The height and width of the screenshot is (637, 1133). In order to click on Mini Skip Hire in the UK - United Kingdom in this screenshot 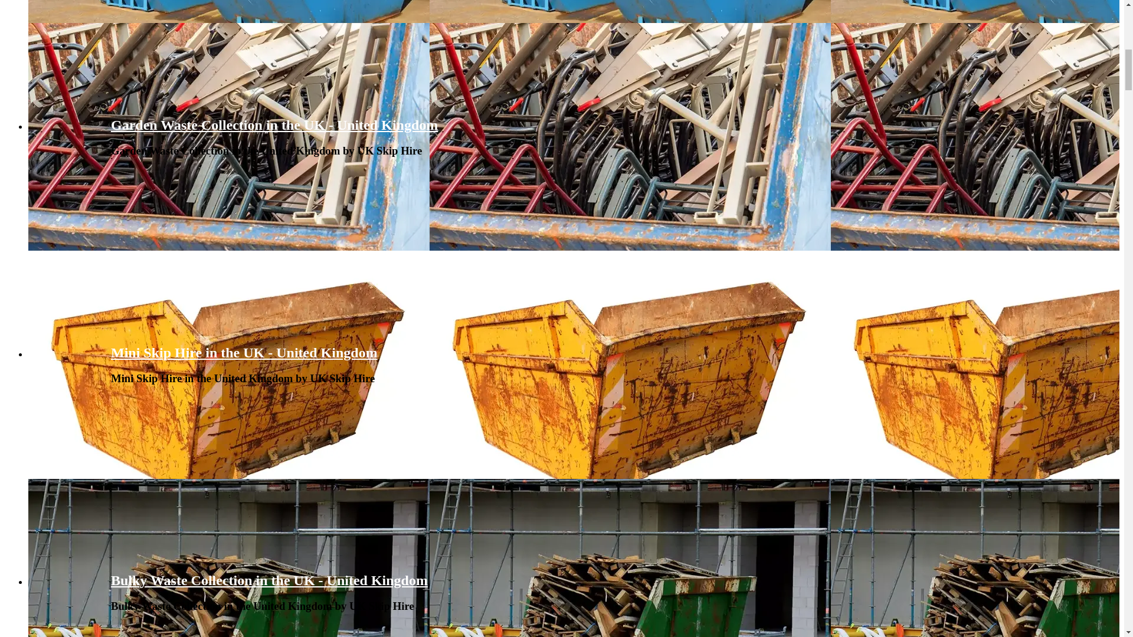, I will do `click(244, 353)`.